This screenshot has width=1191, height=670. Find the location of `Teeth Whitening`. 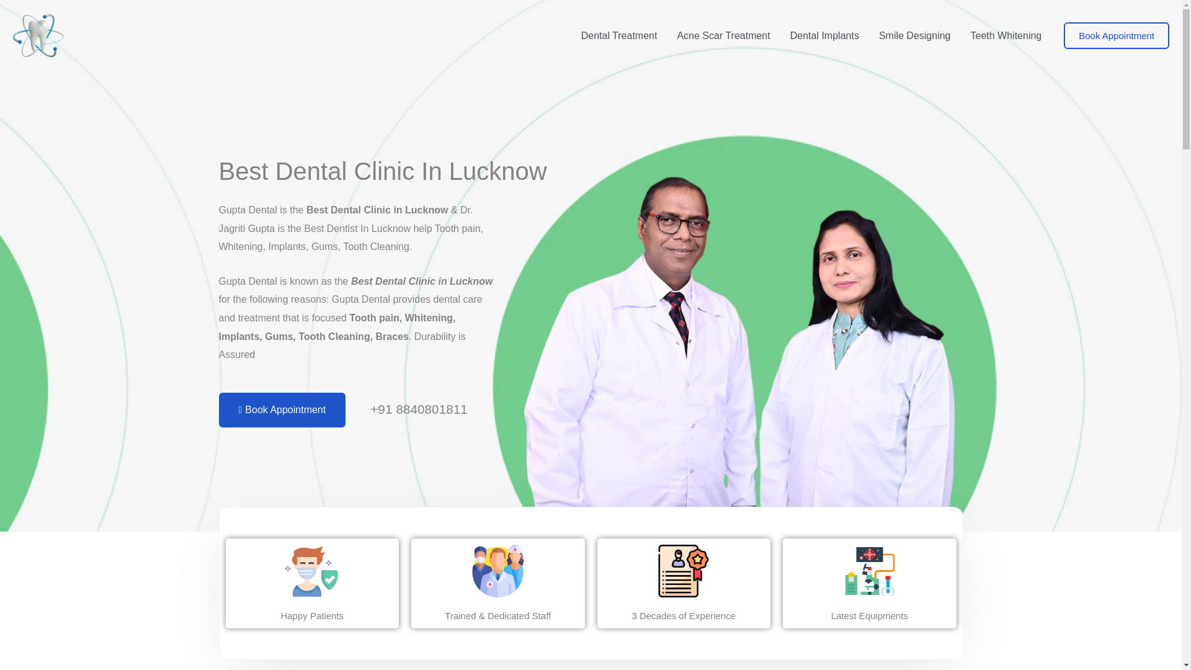

Teeth Whitening is located at coordinates (1006, 35).